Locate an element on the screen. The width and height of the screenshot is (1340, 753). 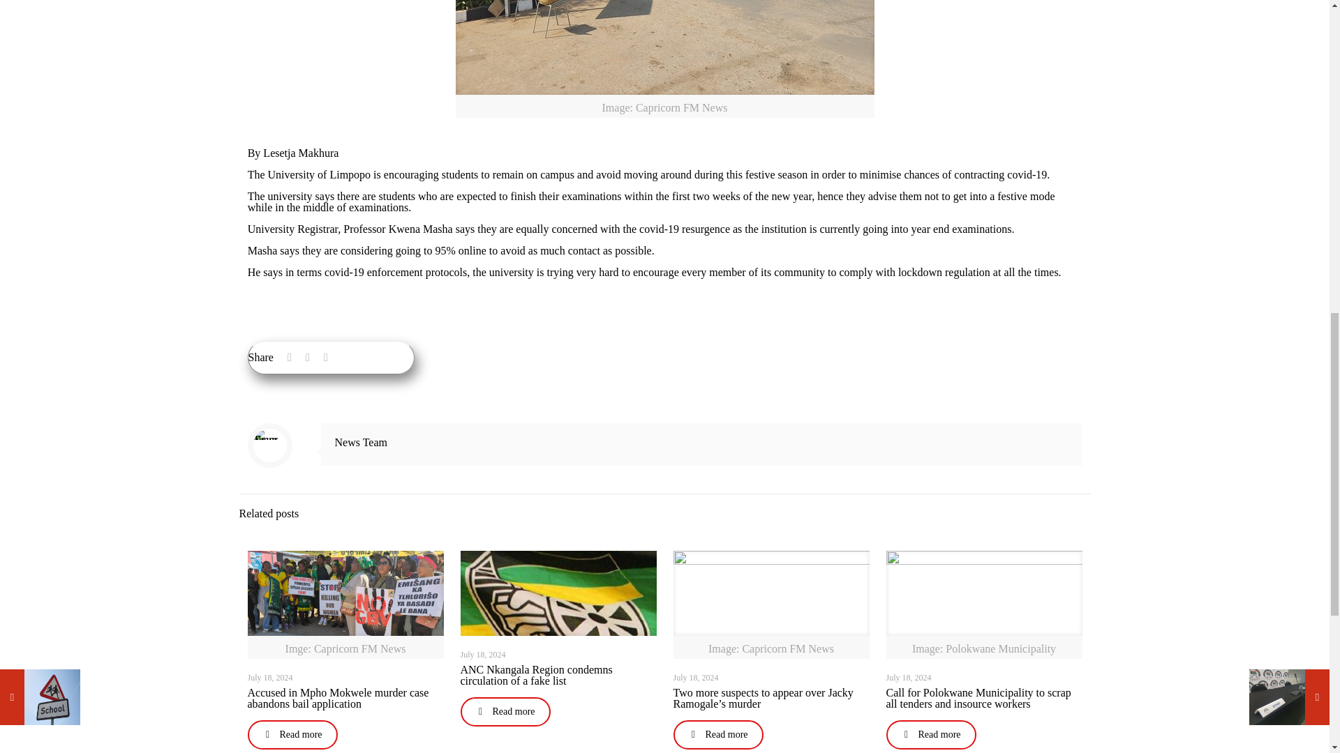
Read more is located at coordinates (717, 734).